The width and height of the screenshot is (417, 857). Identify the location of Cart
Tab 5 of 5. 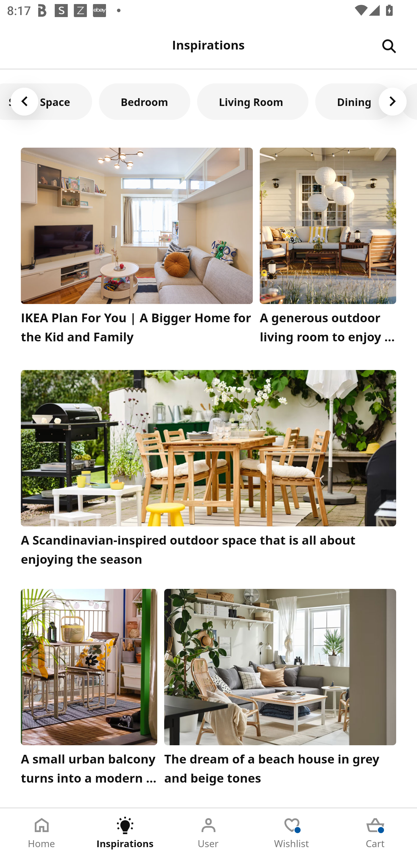
(375, 833).